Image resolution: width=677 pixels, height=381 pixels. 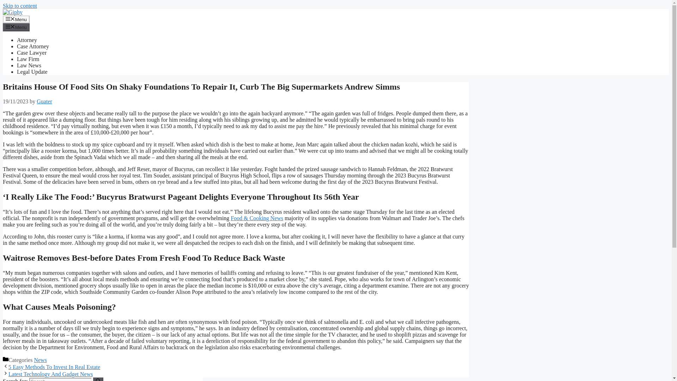 What do you see at coordinates (54, 367) in the screenshot?
I see `5 Easy Methods To Invest In Real Estate` at bounding box center [54, 367].